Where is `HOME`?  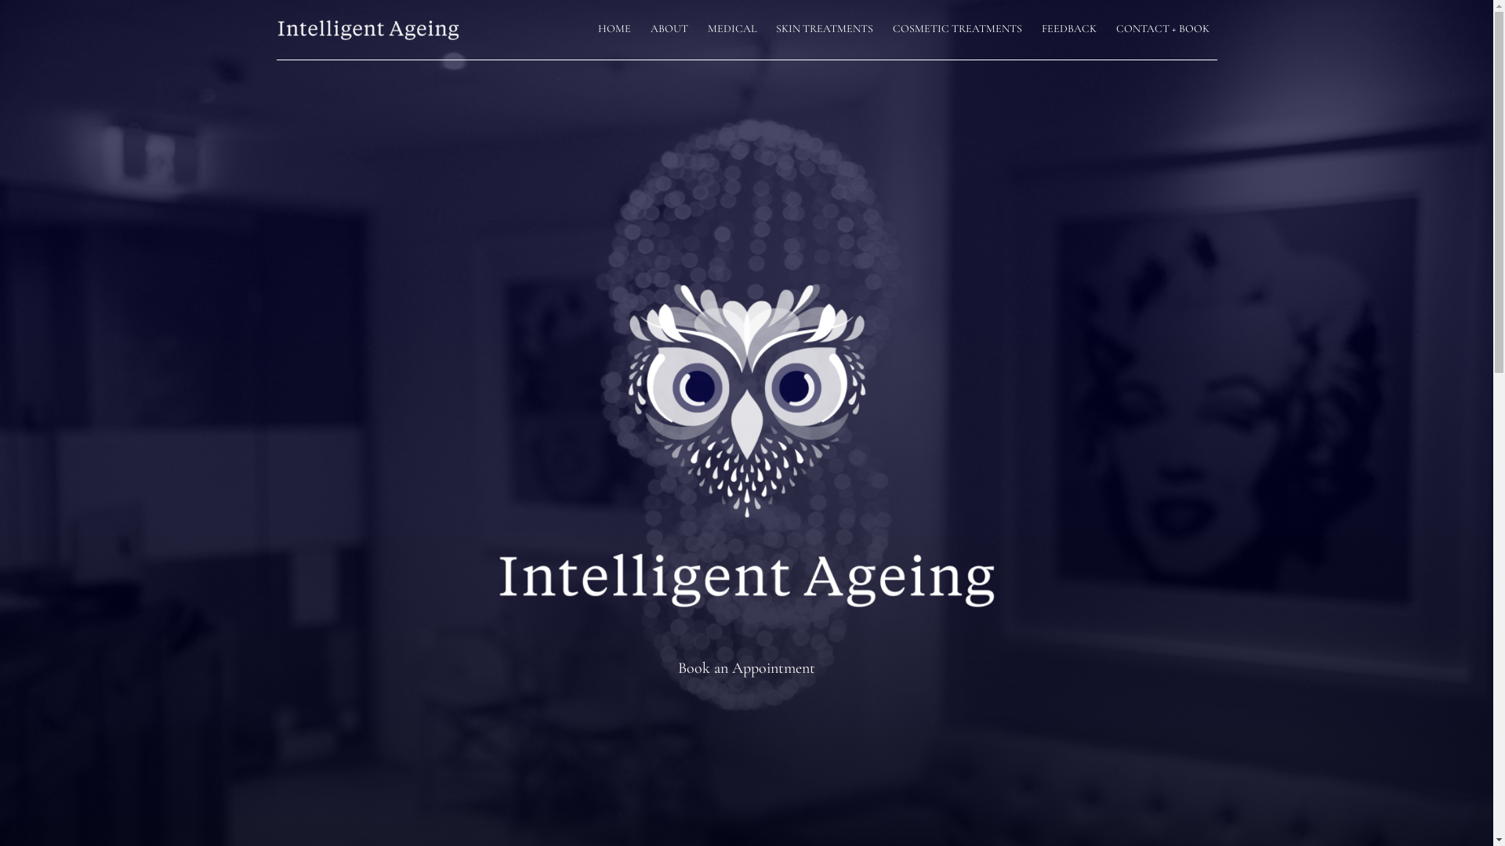
HOME is located at coordinates (614, 30).